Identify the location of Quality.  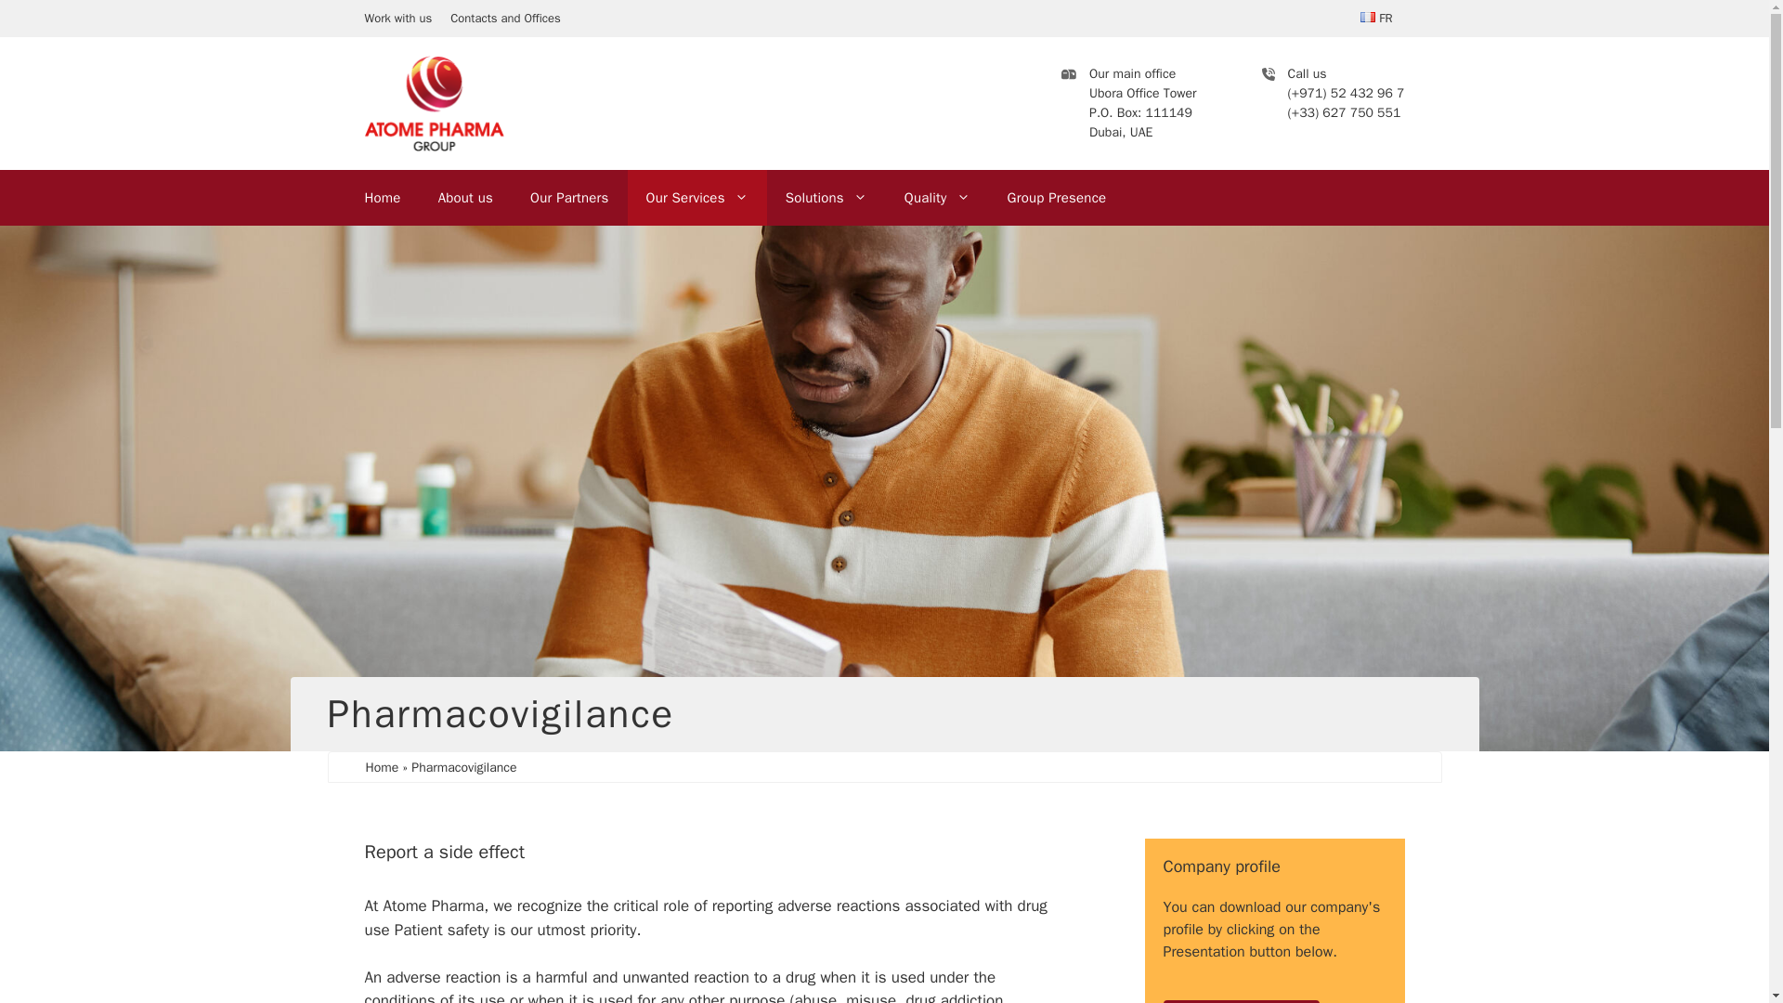
(938, 197).